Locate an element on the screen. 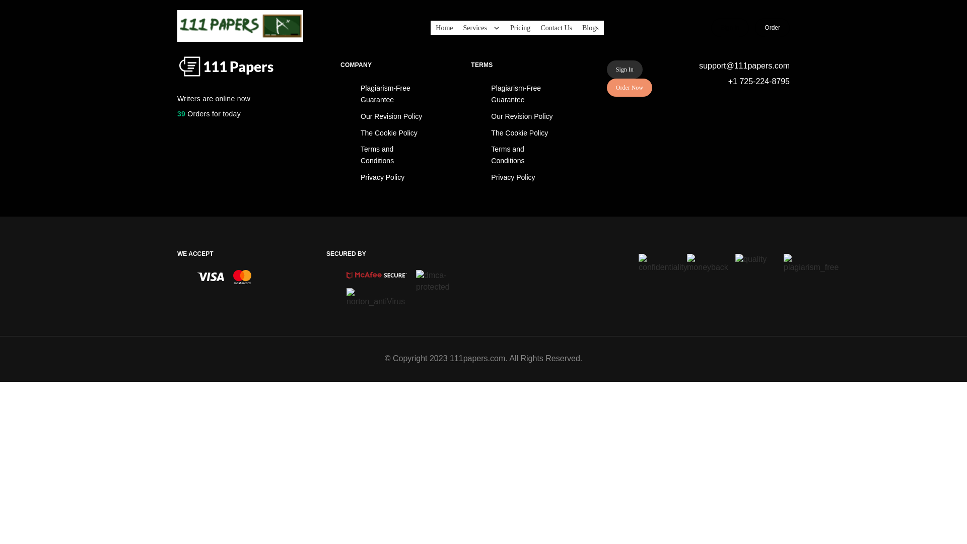 The width and height of the screenshot is (967, 544). Terms and Conditions is located at coordinates (377, 155).